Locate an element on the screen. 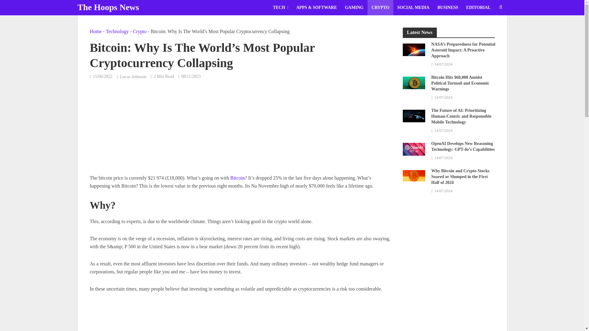 The height and width of the screenshot is (331, 589). SOCIAL MEDIA is located at coordinates (414, 7).